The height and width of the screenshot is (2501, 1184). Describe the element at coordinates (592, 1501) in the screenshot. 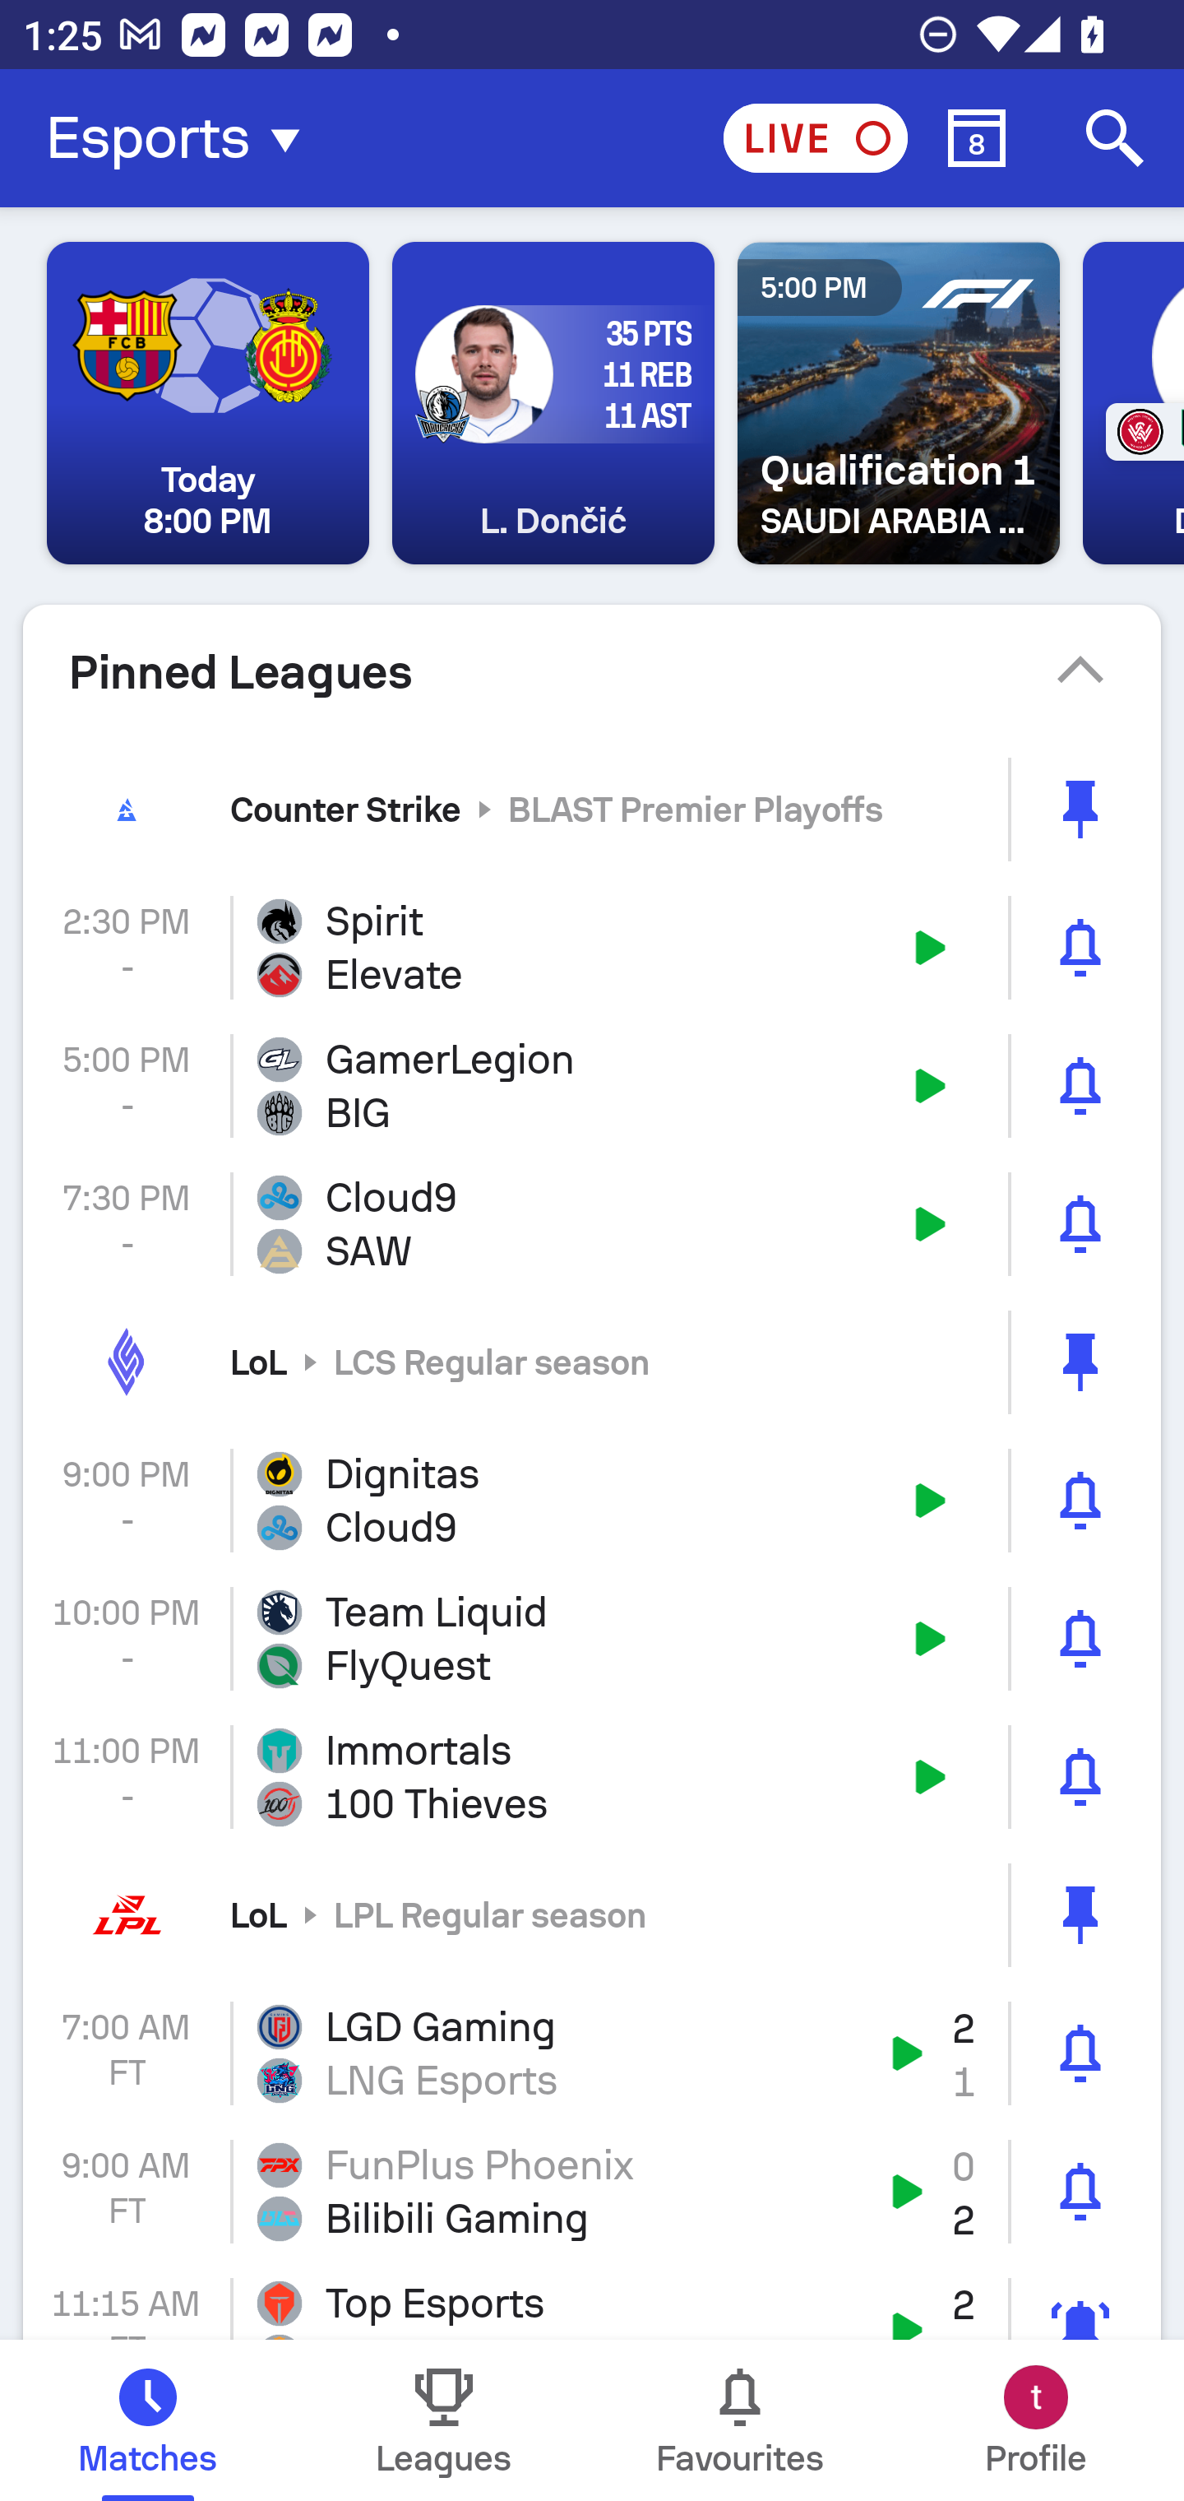

I see `9:00 PM - Dignitas Cloud9` at that location.